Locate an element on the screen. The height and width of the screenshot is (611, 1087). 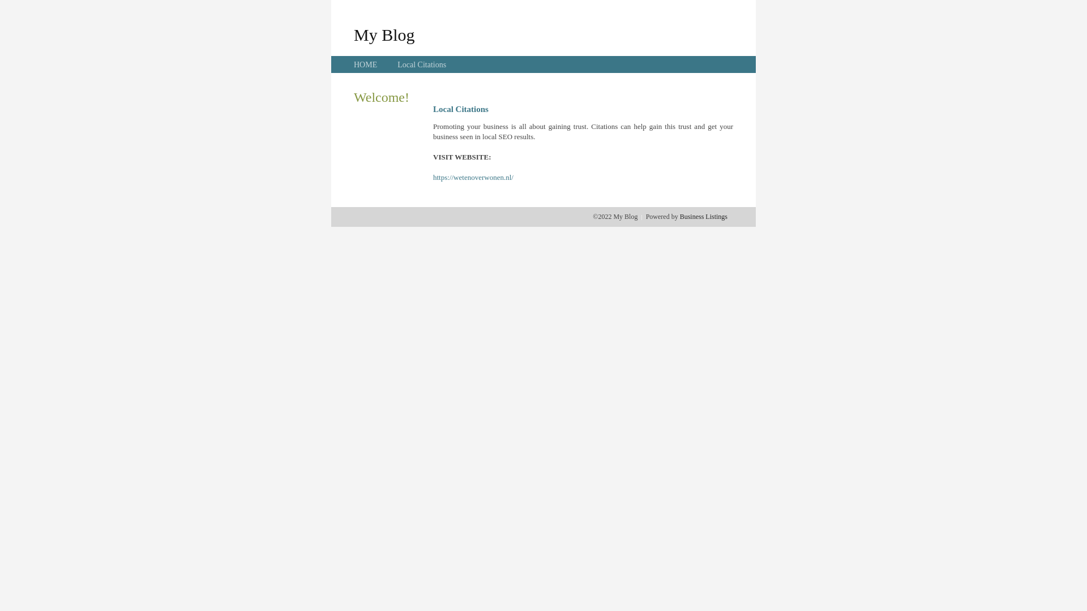
Local Citations is located at coordinates (422, 64).